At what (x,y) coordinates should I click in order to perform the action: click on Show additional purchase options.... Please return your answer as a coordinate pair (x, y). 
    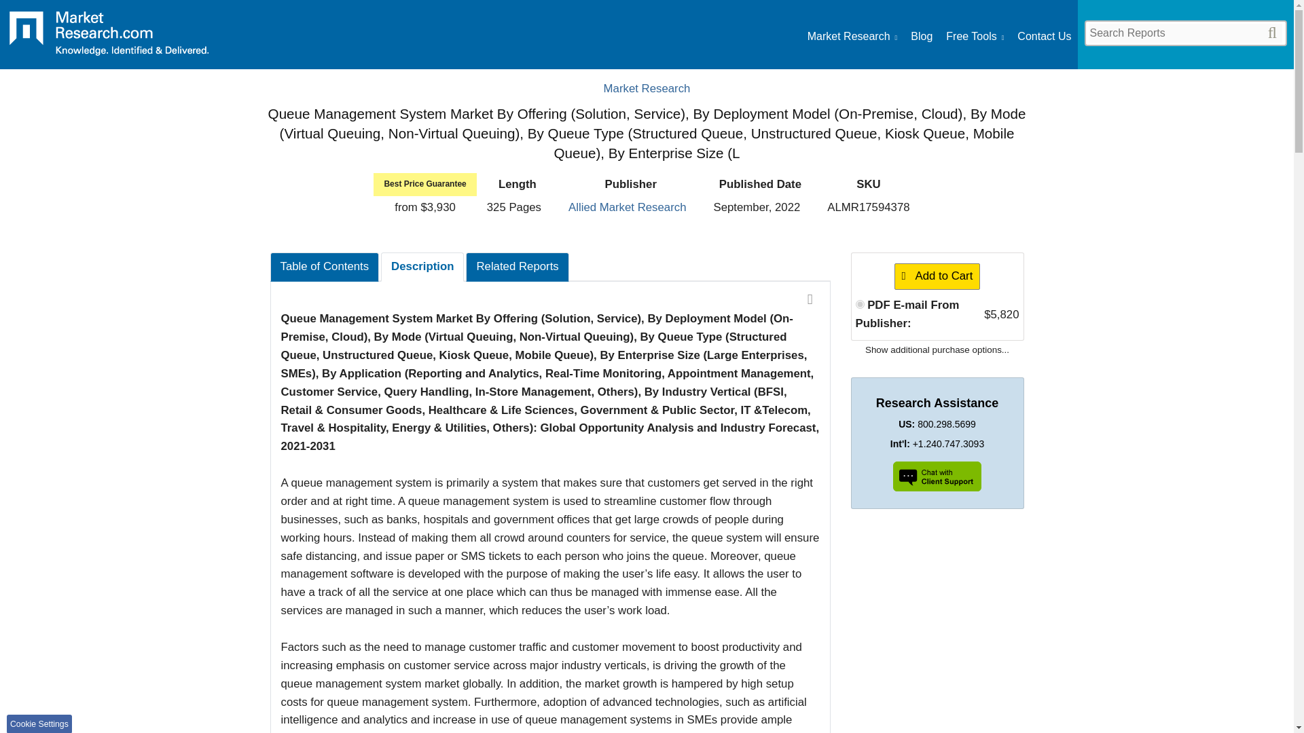
    Looking at the image, I should click on (937, 349).